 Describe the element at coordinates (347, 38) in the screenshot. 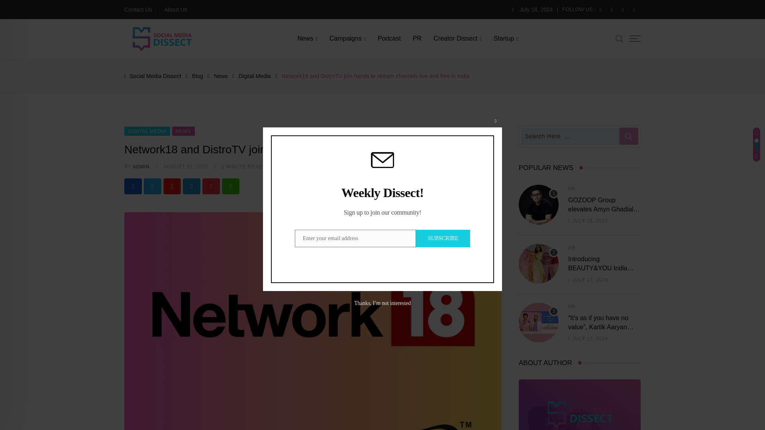

I see `Campaigns` at that location.